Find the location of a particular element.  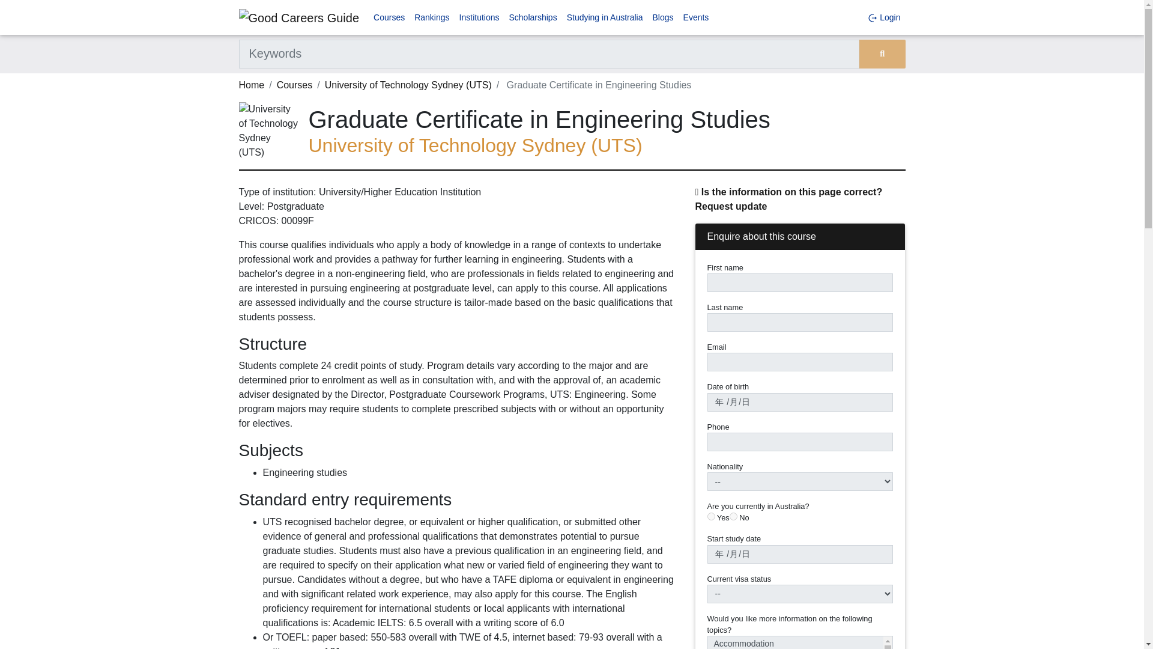

Blogs is located at coordinates (663, 17).